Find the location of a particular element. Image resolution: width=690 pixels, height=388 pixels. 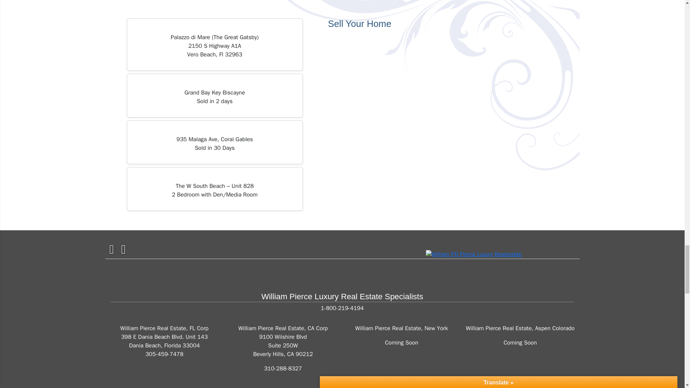

Mansions in the Skies is located at coordinates (474, 254).